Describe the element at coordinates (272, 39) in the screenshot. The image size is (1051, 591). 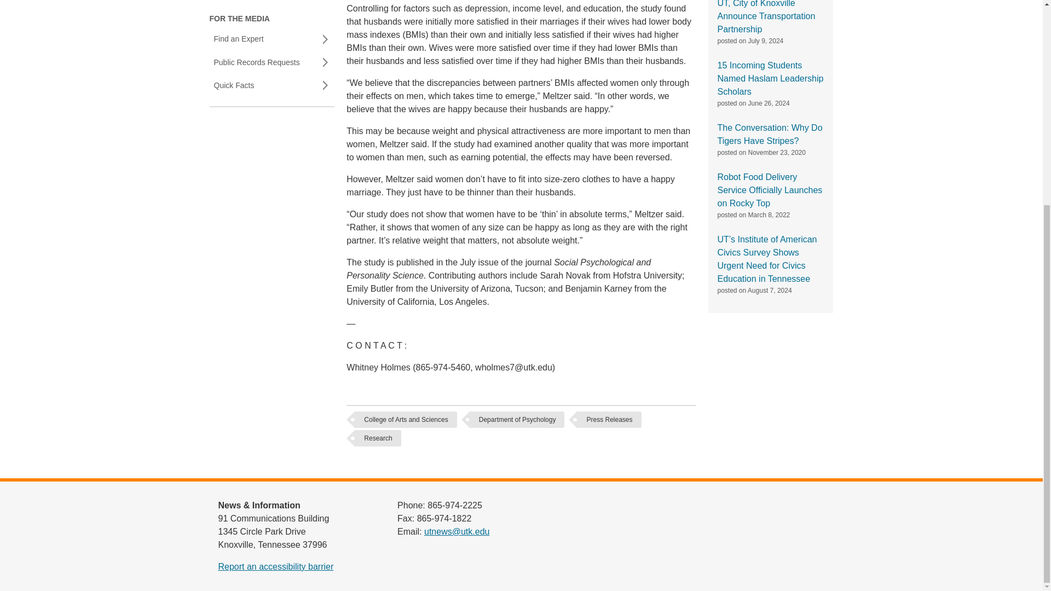
I see `Find an Expert` at that location.